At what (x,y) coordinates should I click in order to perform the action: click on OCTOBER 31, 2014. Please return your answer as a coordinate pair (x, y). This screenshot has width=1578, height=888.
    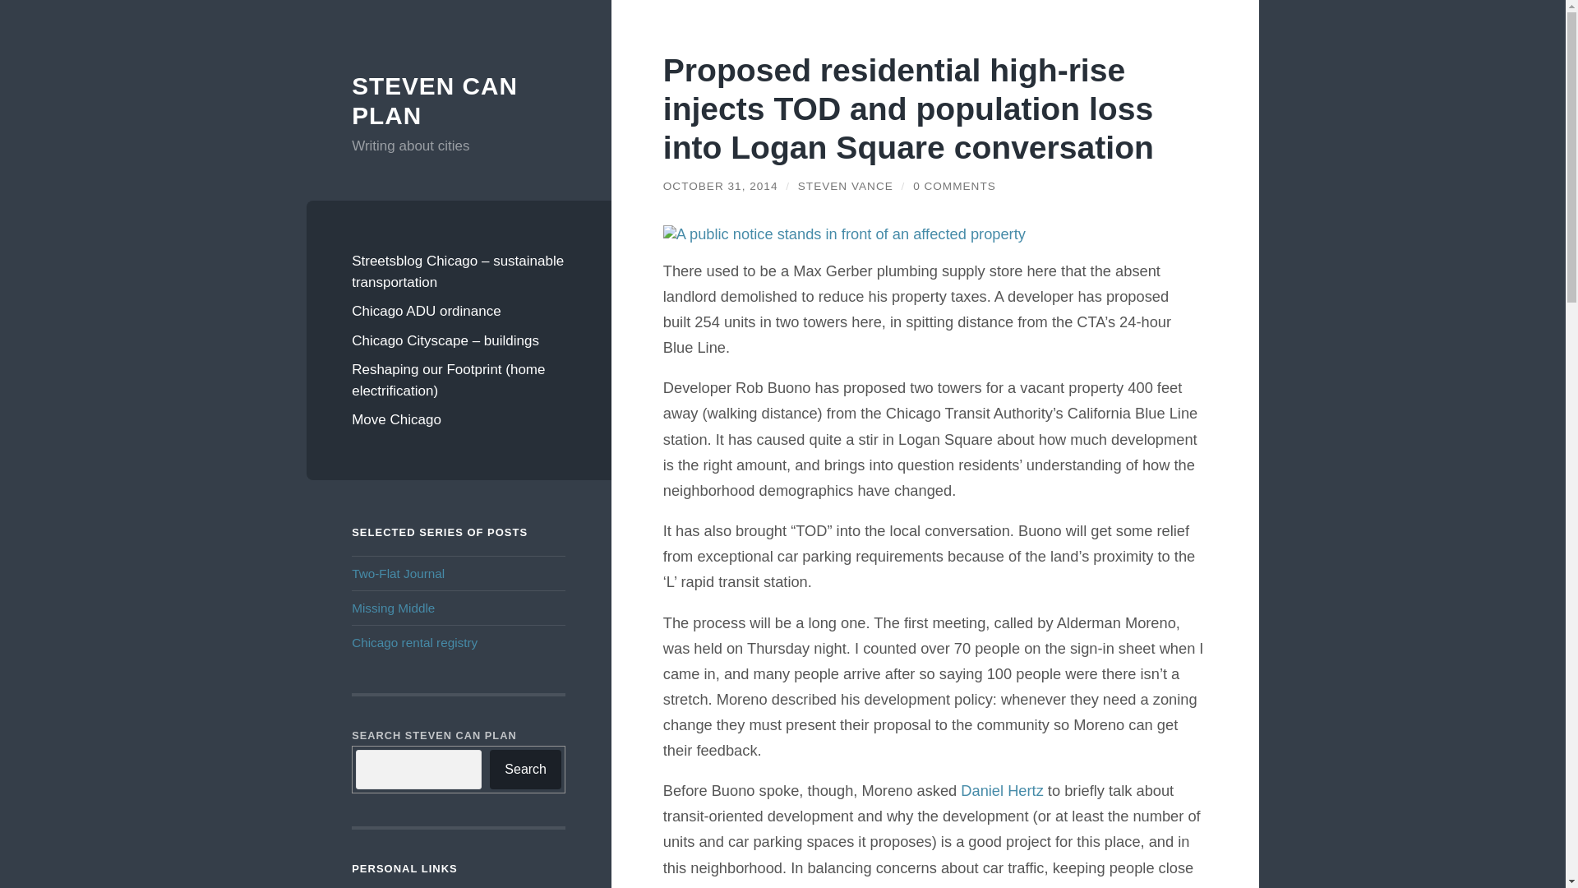
    Looking at the image, I should click on (720, 186).